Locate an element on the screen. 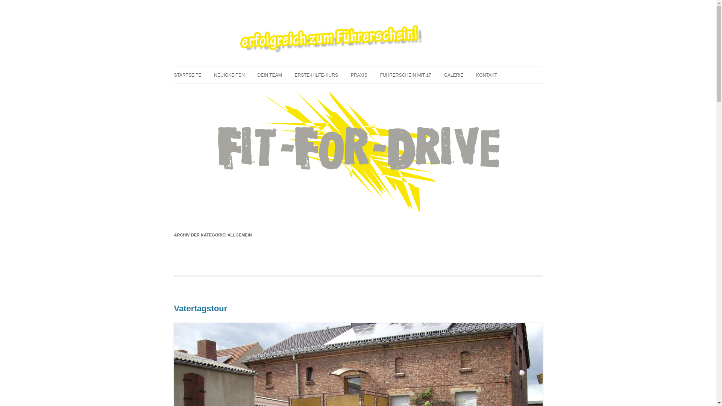 This screenshot has width=722, height=406. KONTAKT is located at coordinates (487, 75).